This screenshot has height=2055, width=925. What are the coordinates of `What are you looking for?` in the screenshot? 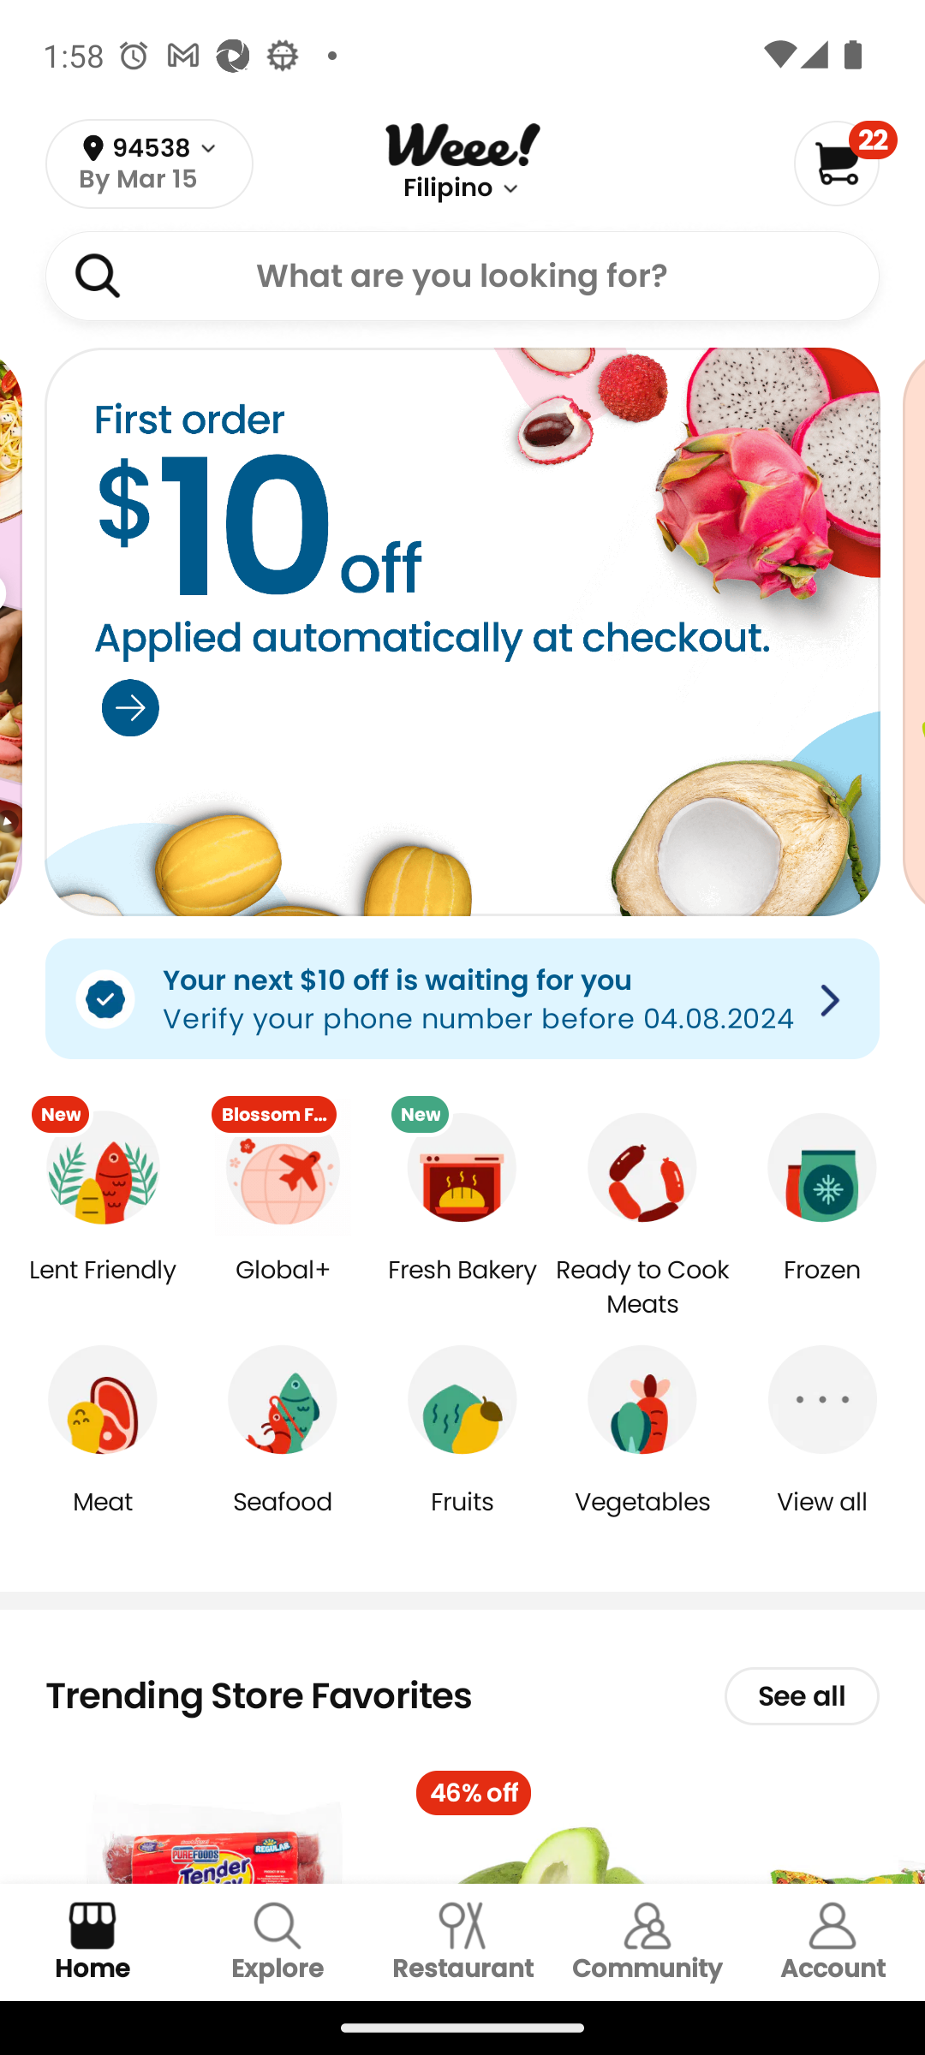 It's located at (462, 275).